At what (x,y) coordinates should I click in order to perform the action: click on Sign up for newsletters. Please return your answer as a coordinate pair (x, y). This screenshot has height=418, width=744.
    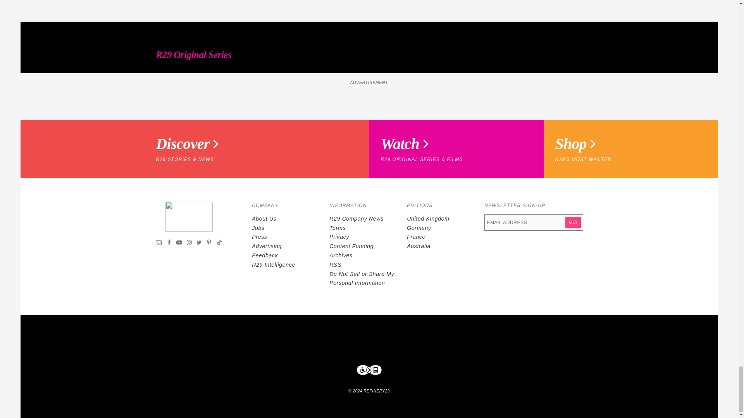
    Looking at the image, I should click on (159, 243).